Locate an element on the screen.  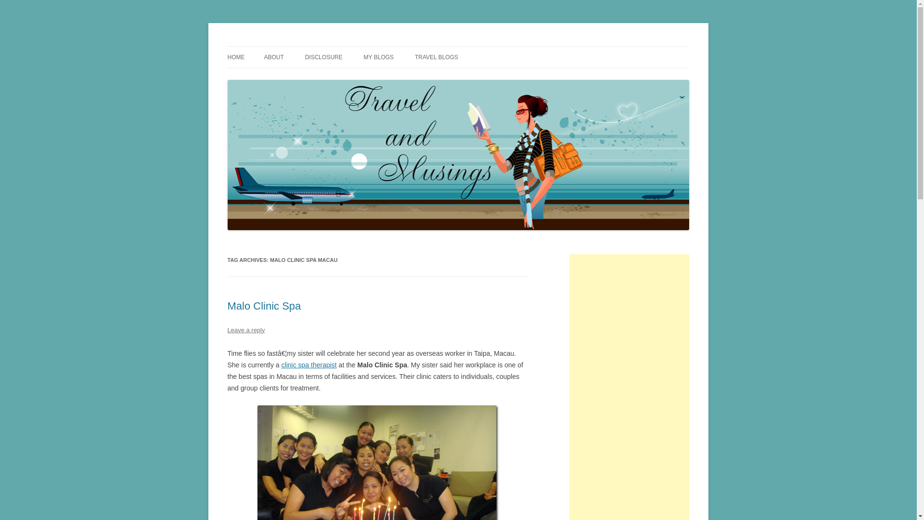
clinic spa therapist is located at coordinates (309, 364).